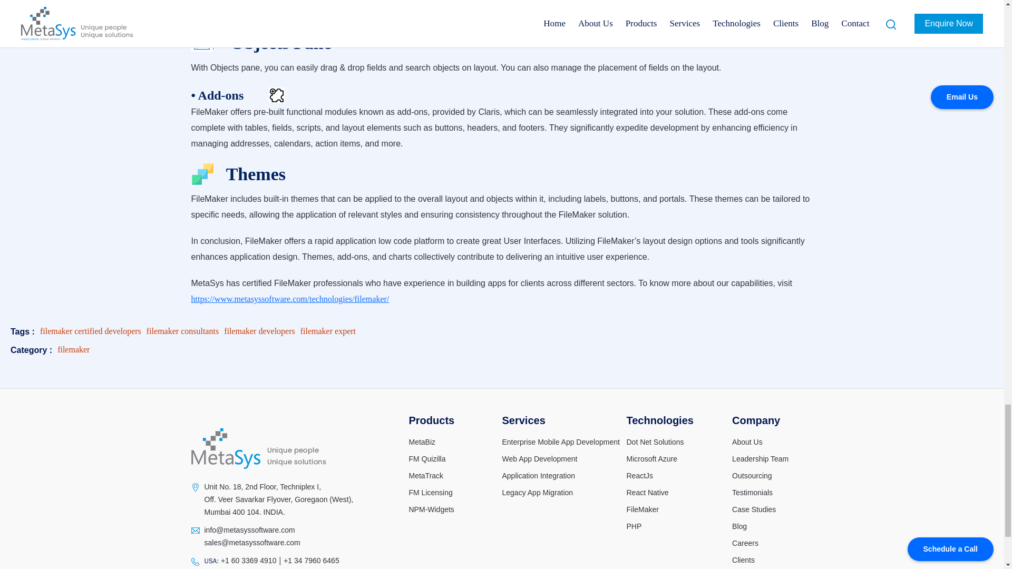 This screenshot has height=569, width=1012. I want to click on Call Us, so click(311, 561).